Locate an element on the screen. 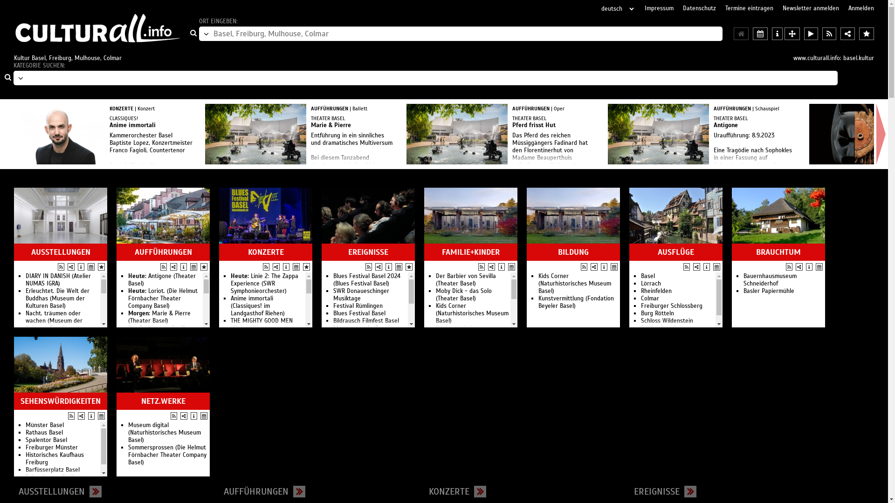 Image resolution: width=895 pixels, height=503 pixels. Anmelden is located at coordinates (861, 9).